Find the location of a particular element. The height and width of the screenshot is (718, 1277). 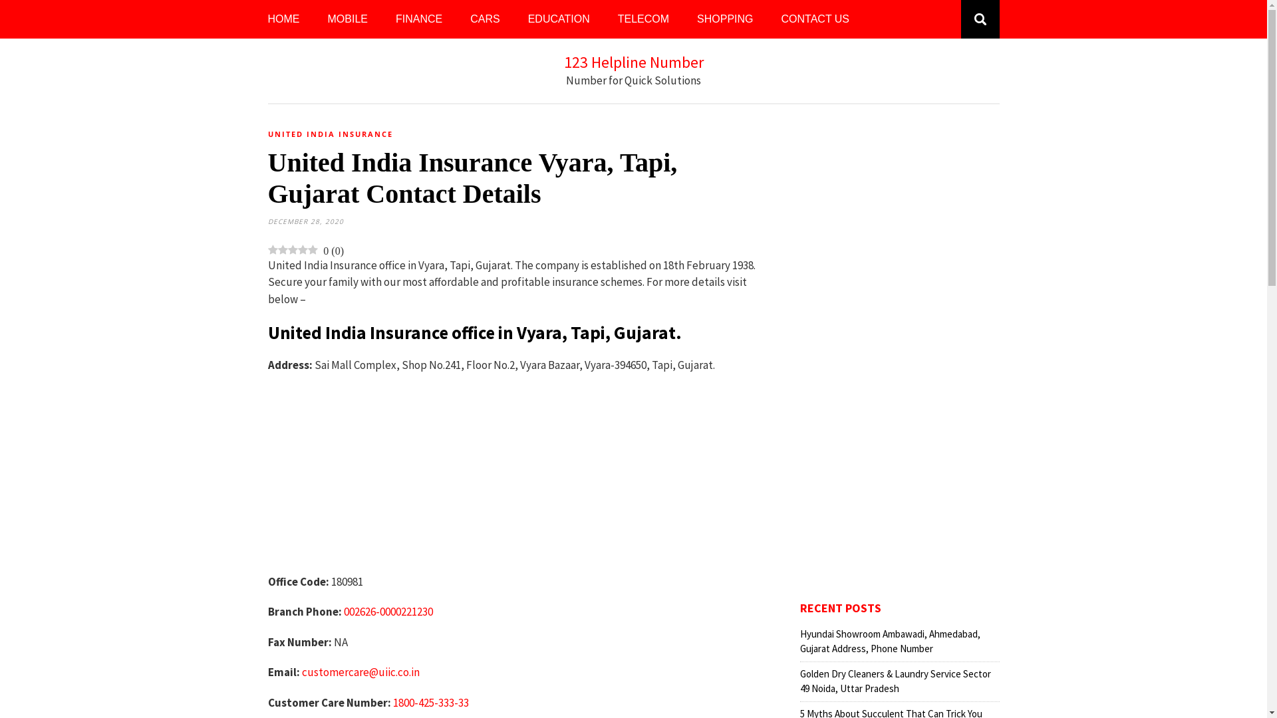

CARS is located at coordinates (485, 19).